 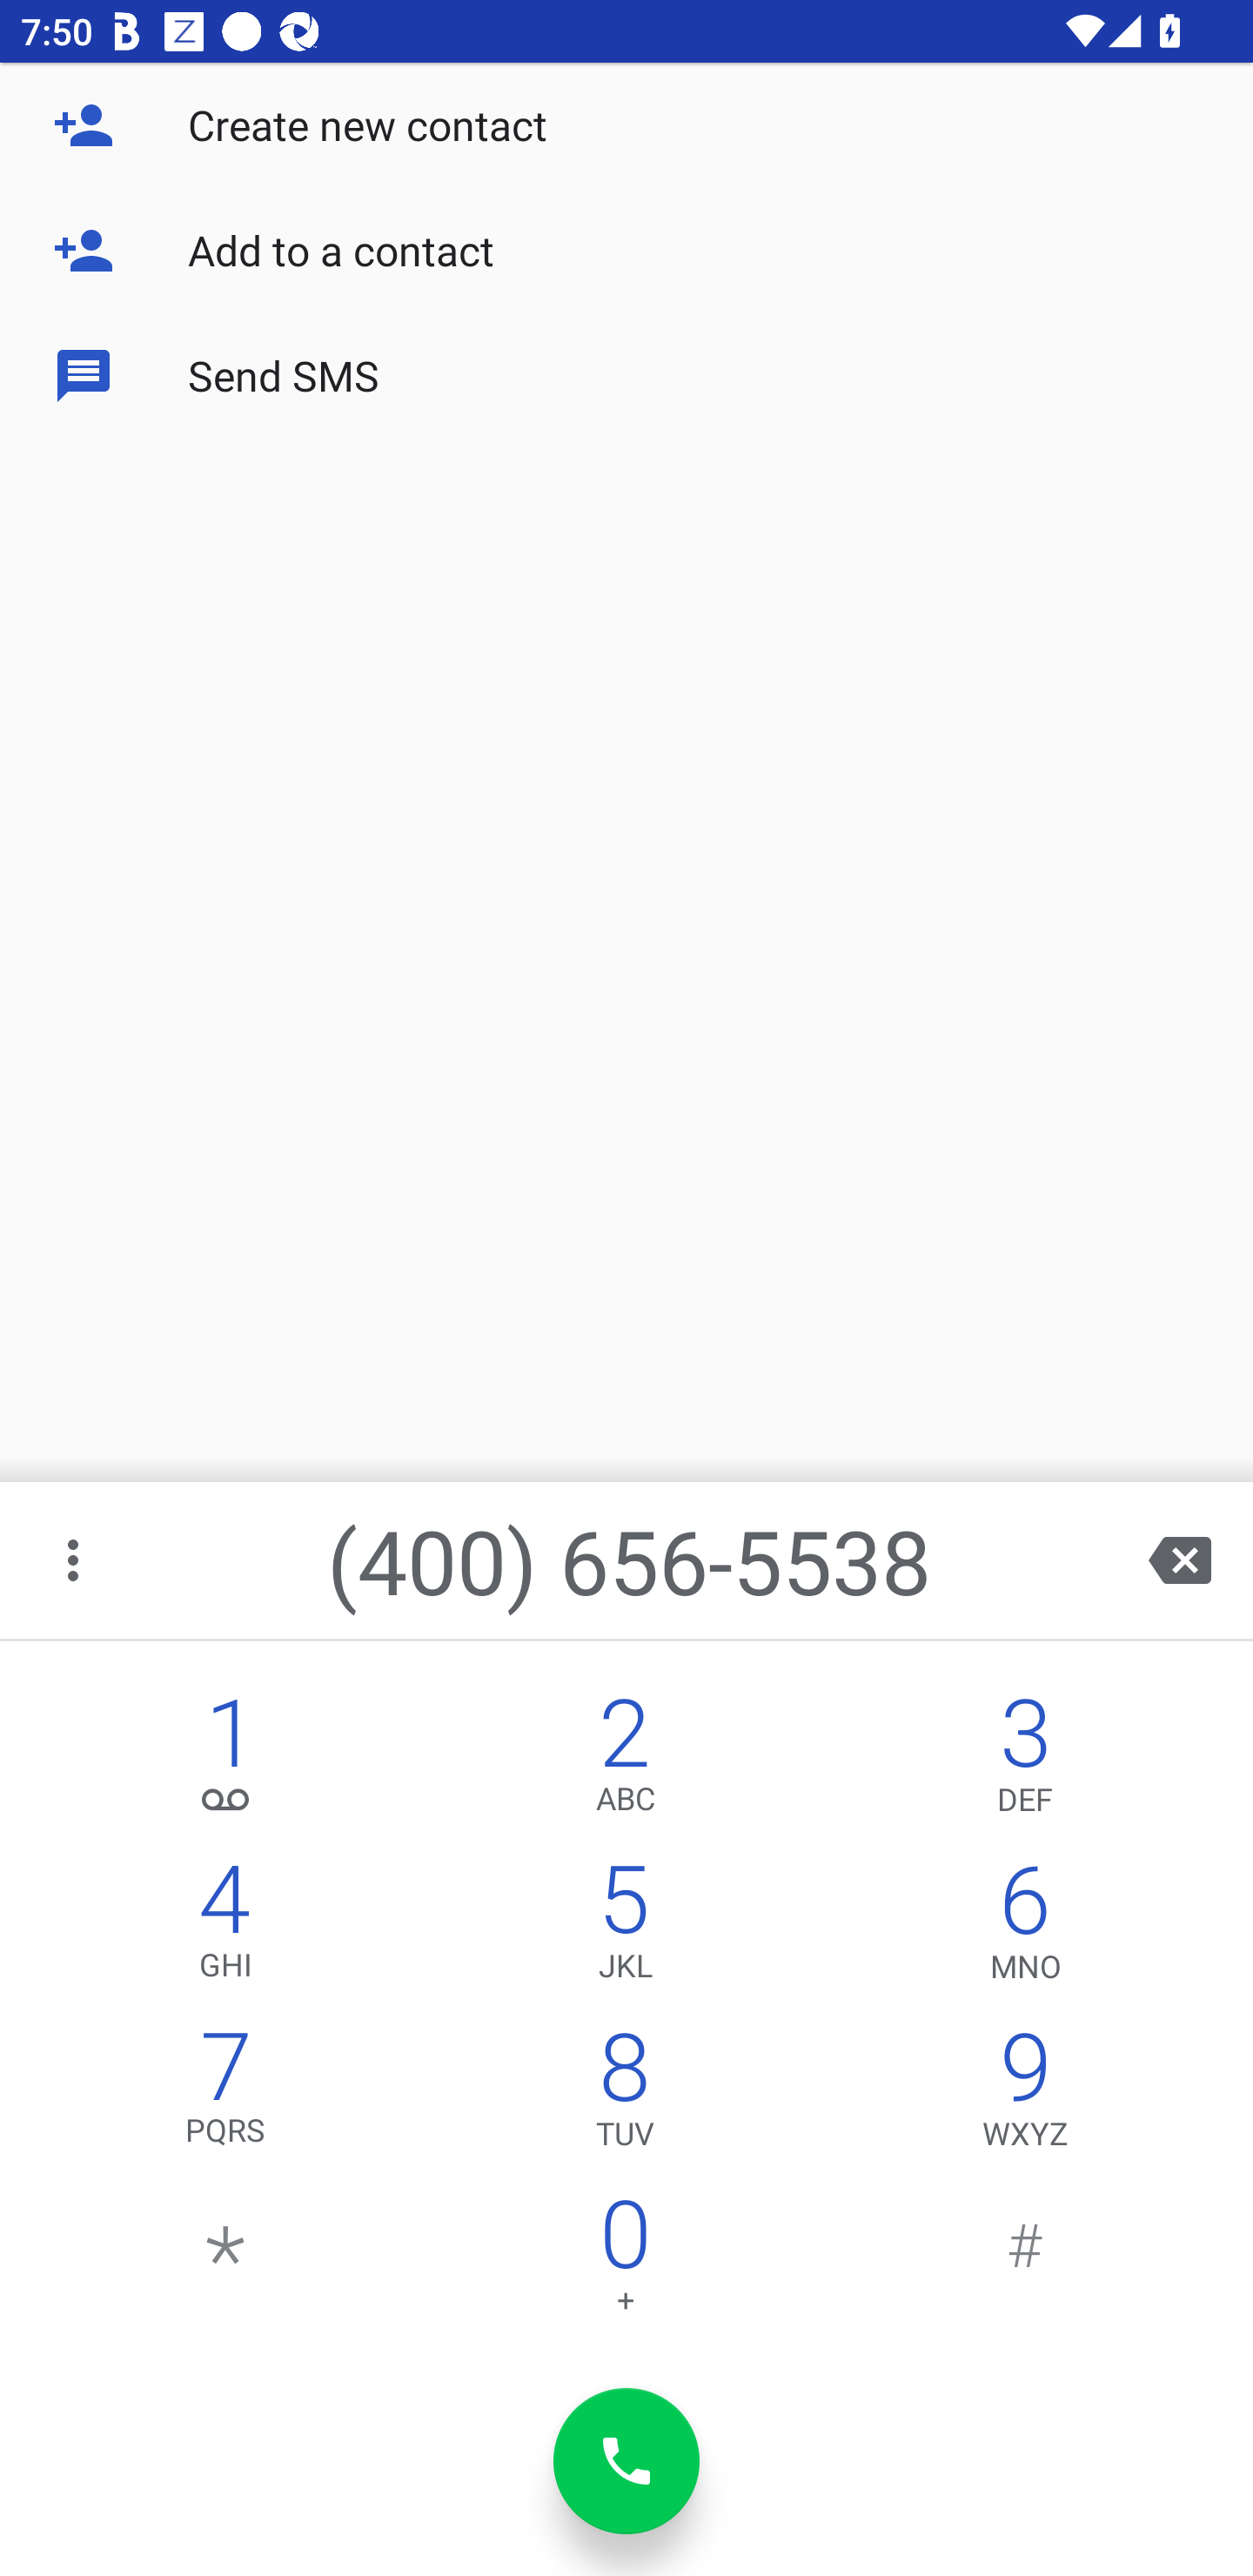 I want to click on (400) 656-5538, so click(x=628, y=1560).